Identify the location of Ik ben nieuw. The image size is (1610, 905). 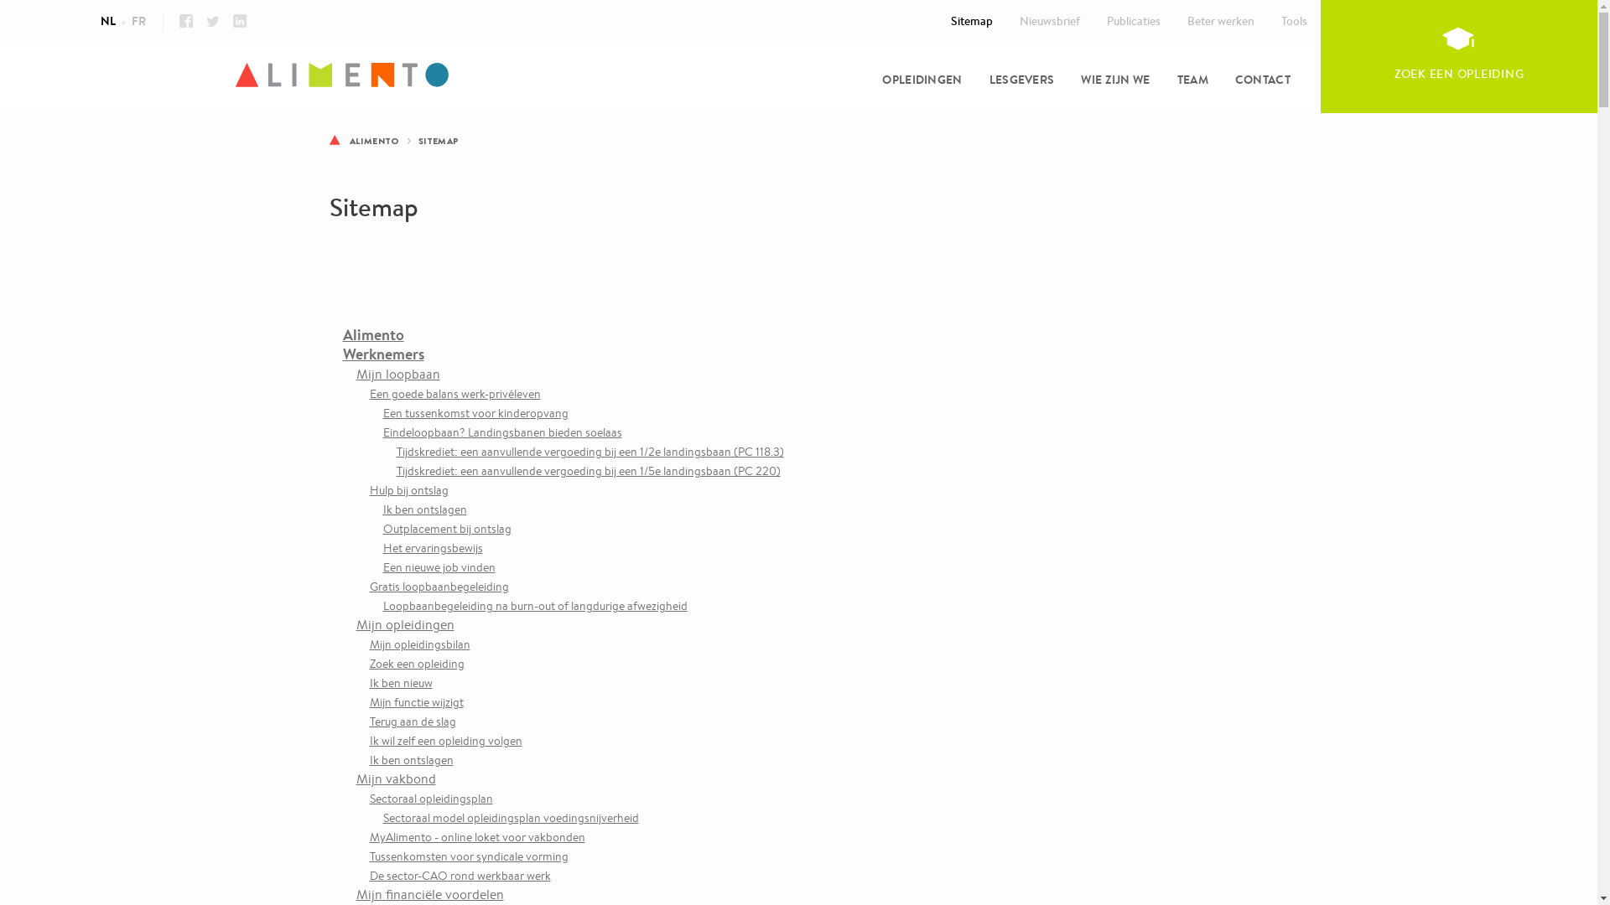
(401, 683).